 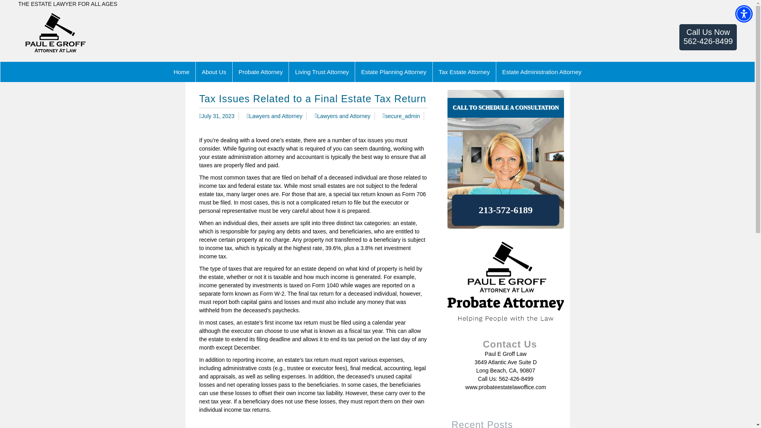 I want to click on Living Trust Attorney, so click(x=322, y=72).